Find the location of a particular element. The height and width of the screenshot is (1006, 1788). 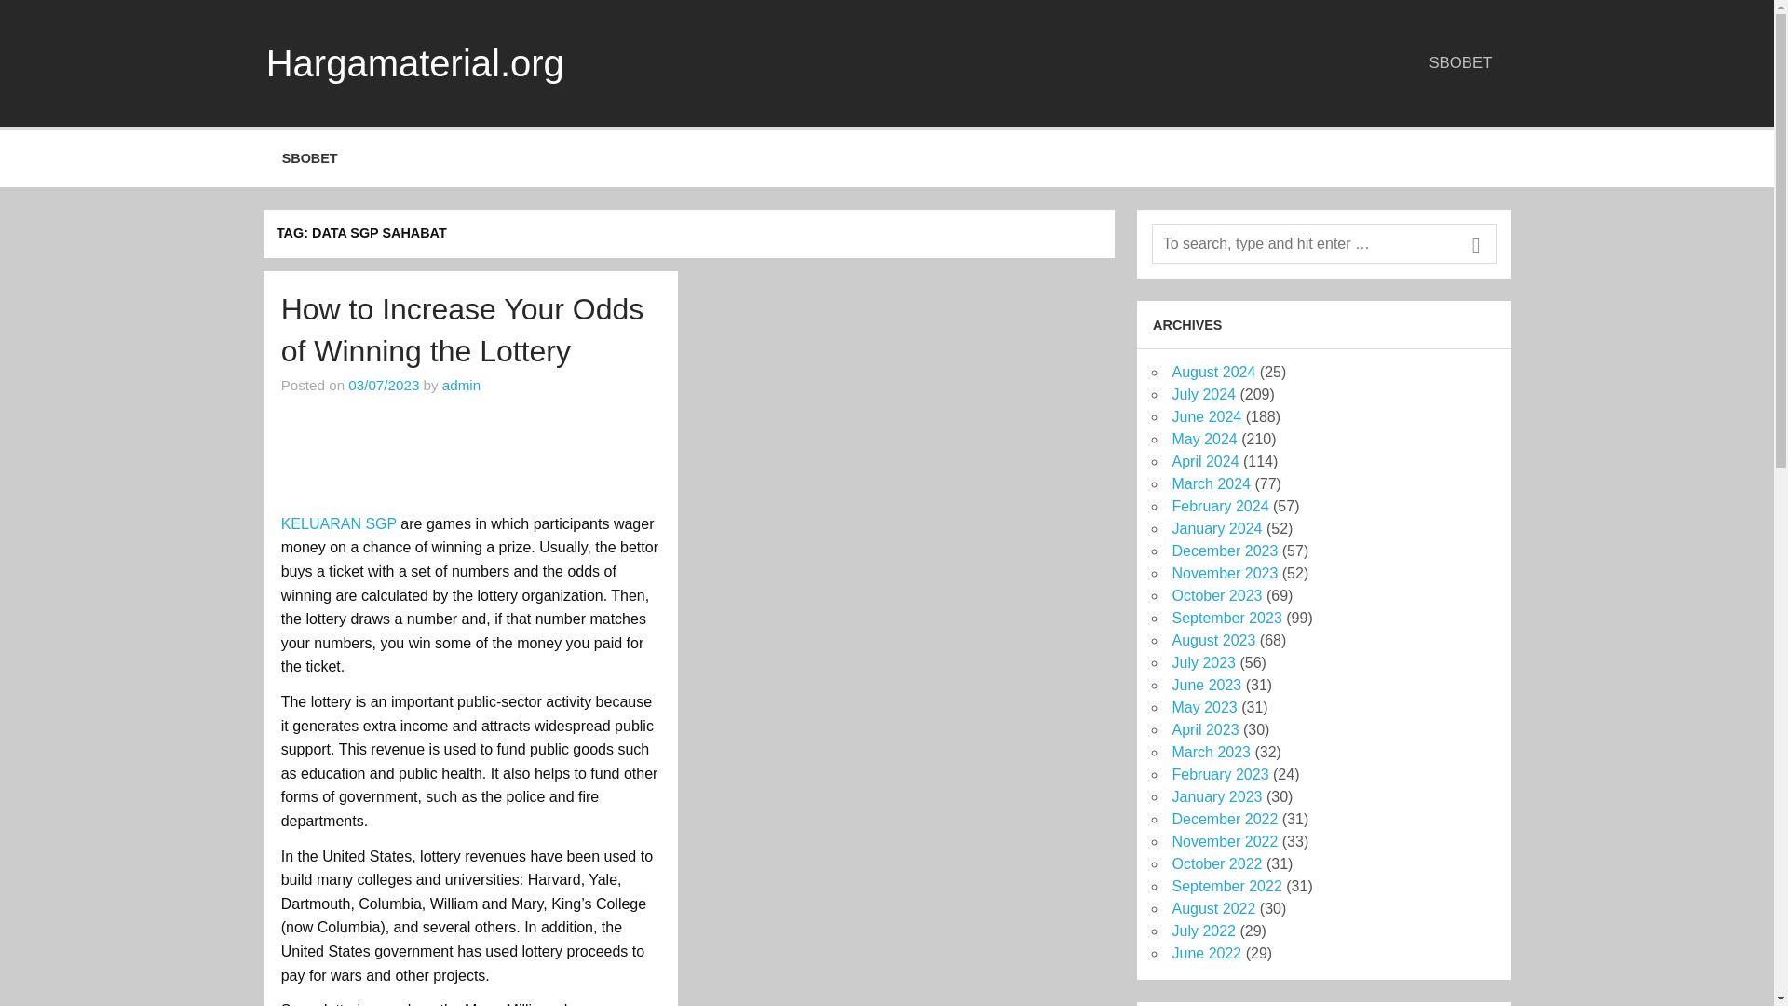

June 2024 is located at coordinates (1205, 415).